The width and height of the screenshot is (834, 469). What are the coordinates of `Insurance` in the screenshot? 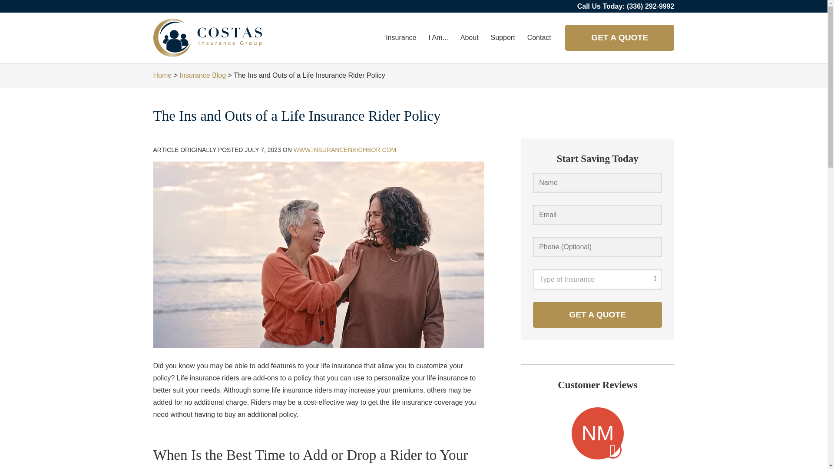 It's located at (400, 37).